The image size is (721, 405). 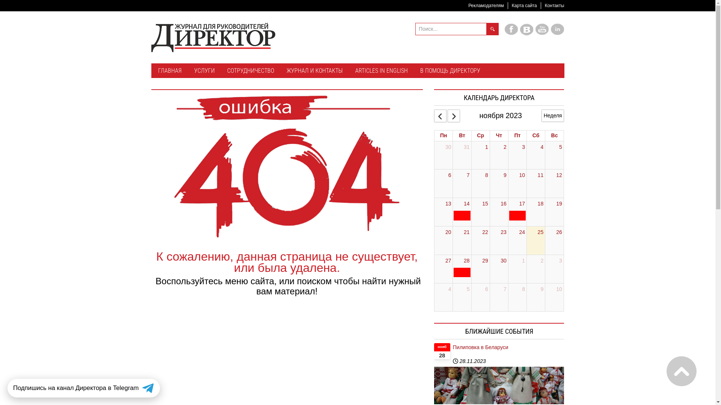 What do you see at coordinates (448, 147) in the screenshot?
I see `30` at bounding box center [448, 147].